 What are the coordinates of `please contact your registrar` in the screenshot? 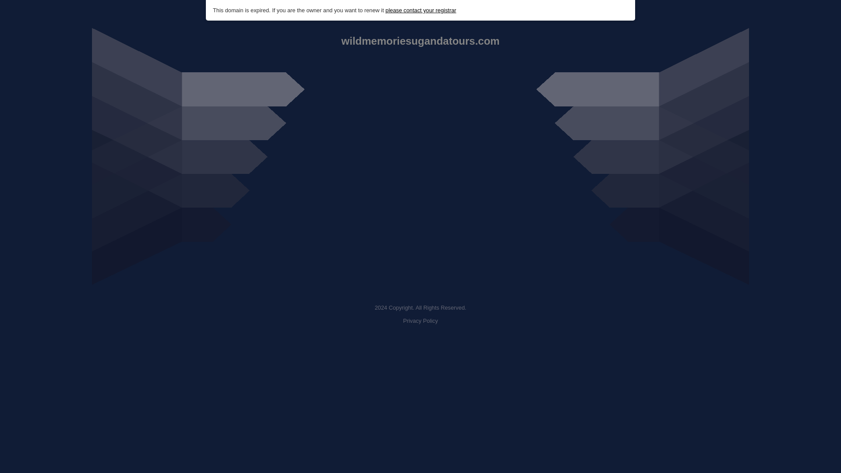 It's located at (420, 11).